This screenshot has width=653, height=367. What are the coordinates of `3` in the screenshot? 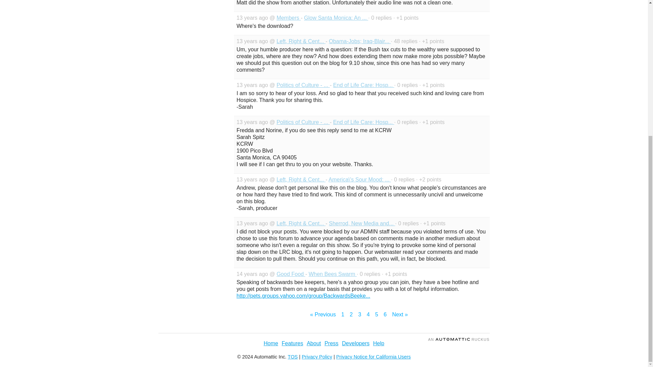 It's located at (359, 315).